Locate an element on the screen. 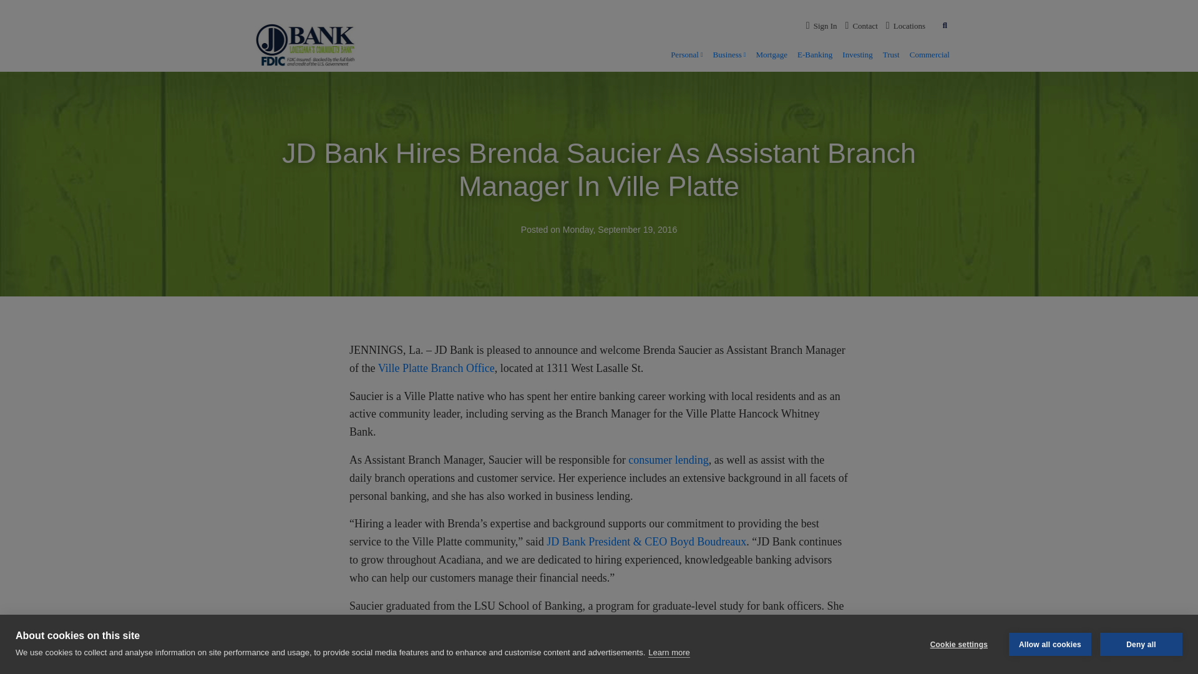 The image size is (1198, 674). JD Bank Web Chat Launcher is located at coordinates (1151, 639).